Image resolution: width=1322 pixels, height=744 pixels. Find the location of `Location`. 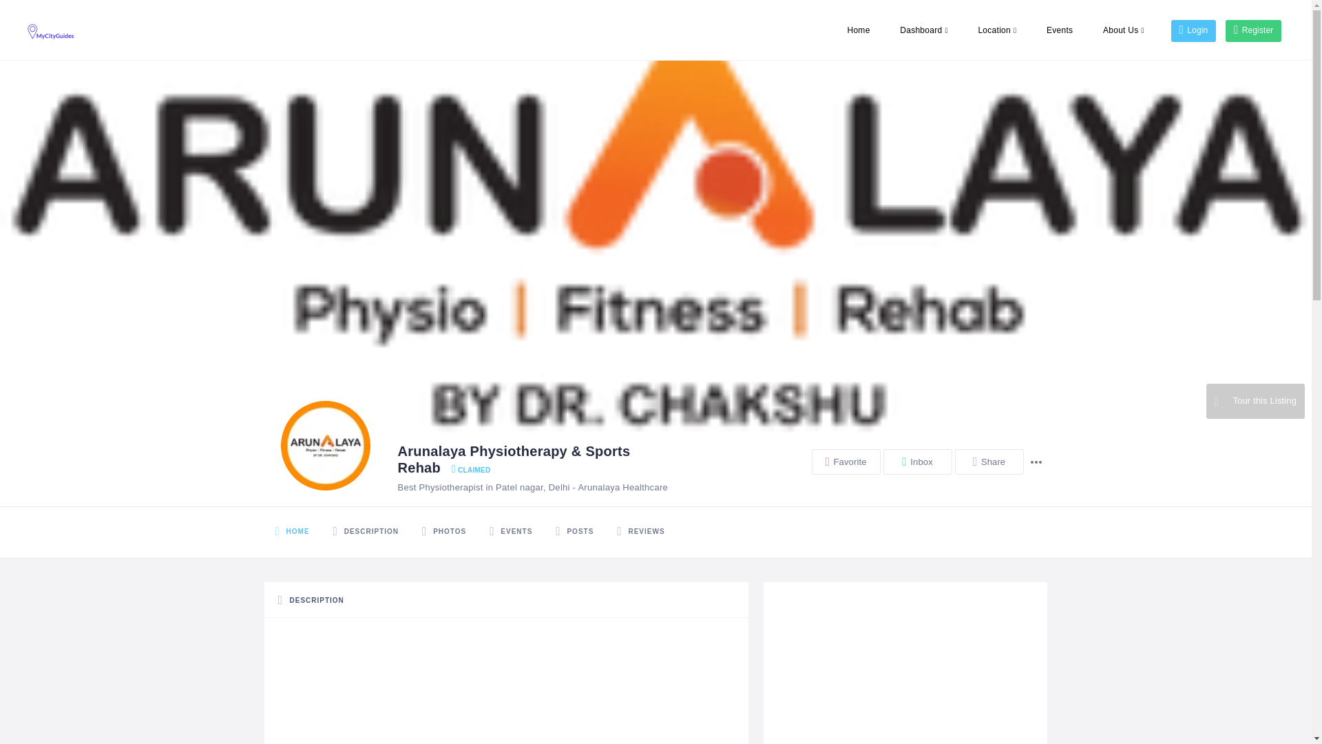

Location is located at coordinates (996, 30).